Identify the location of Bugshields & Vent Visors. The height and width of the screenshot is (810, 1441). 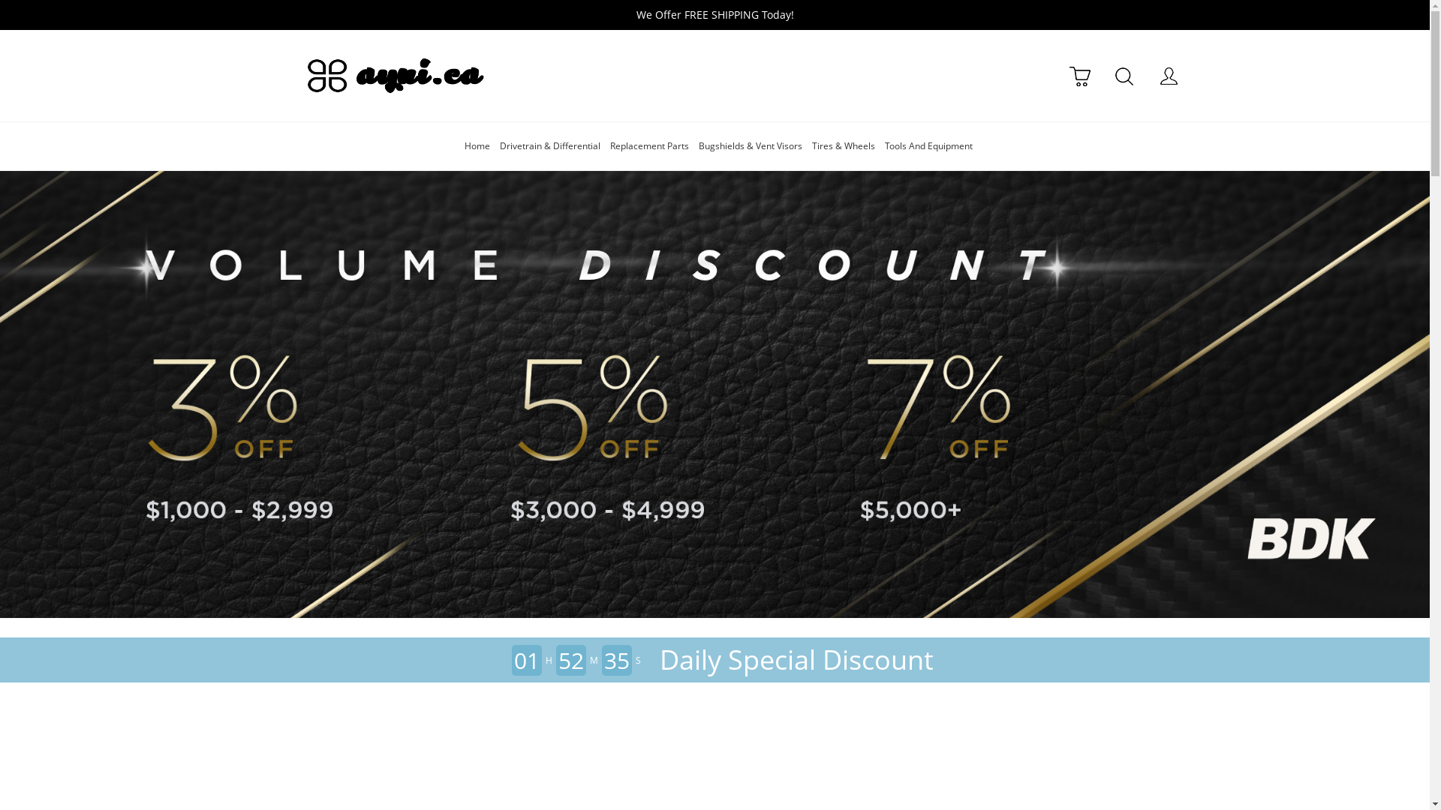
(751, 145).